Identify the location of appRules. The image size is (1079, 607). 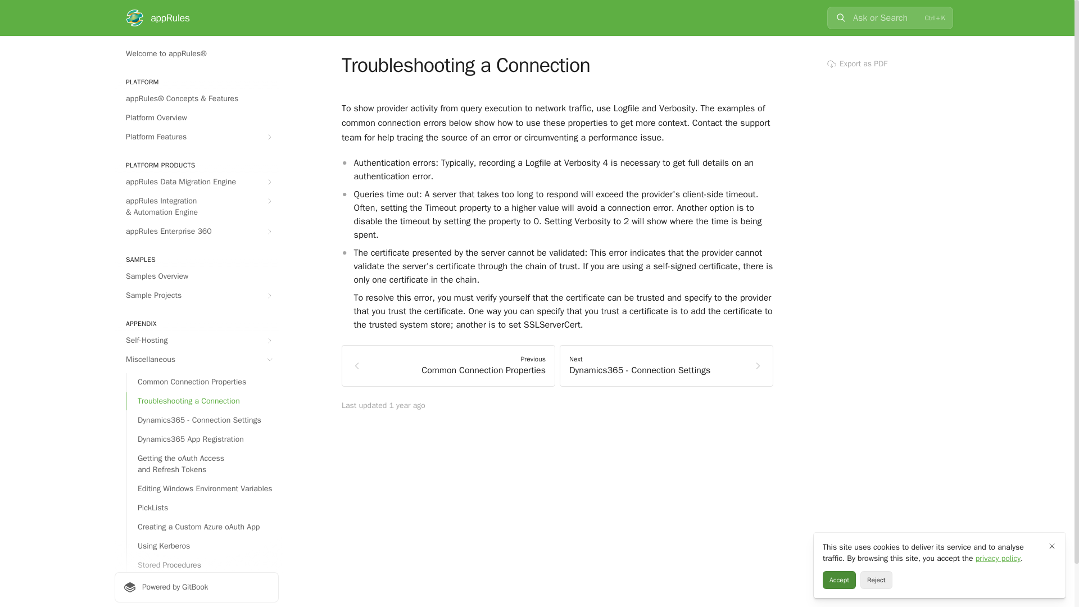
(157, 18).